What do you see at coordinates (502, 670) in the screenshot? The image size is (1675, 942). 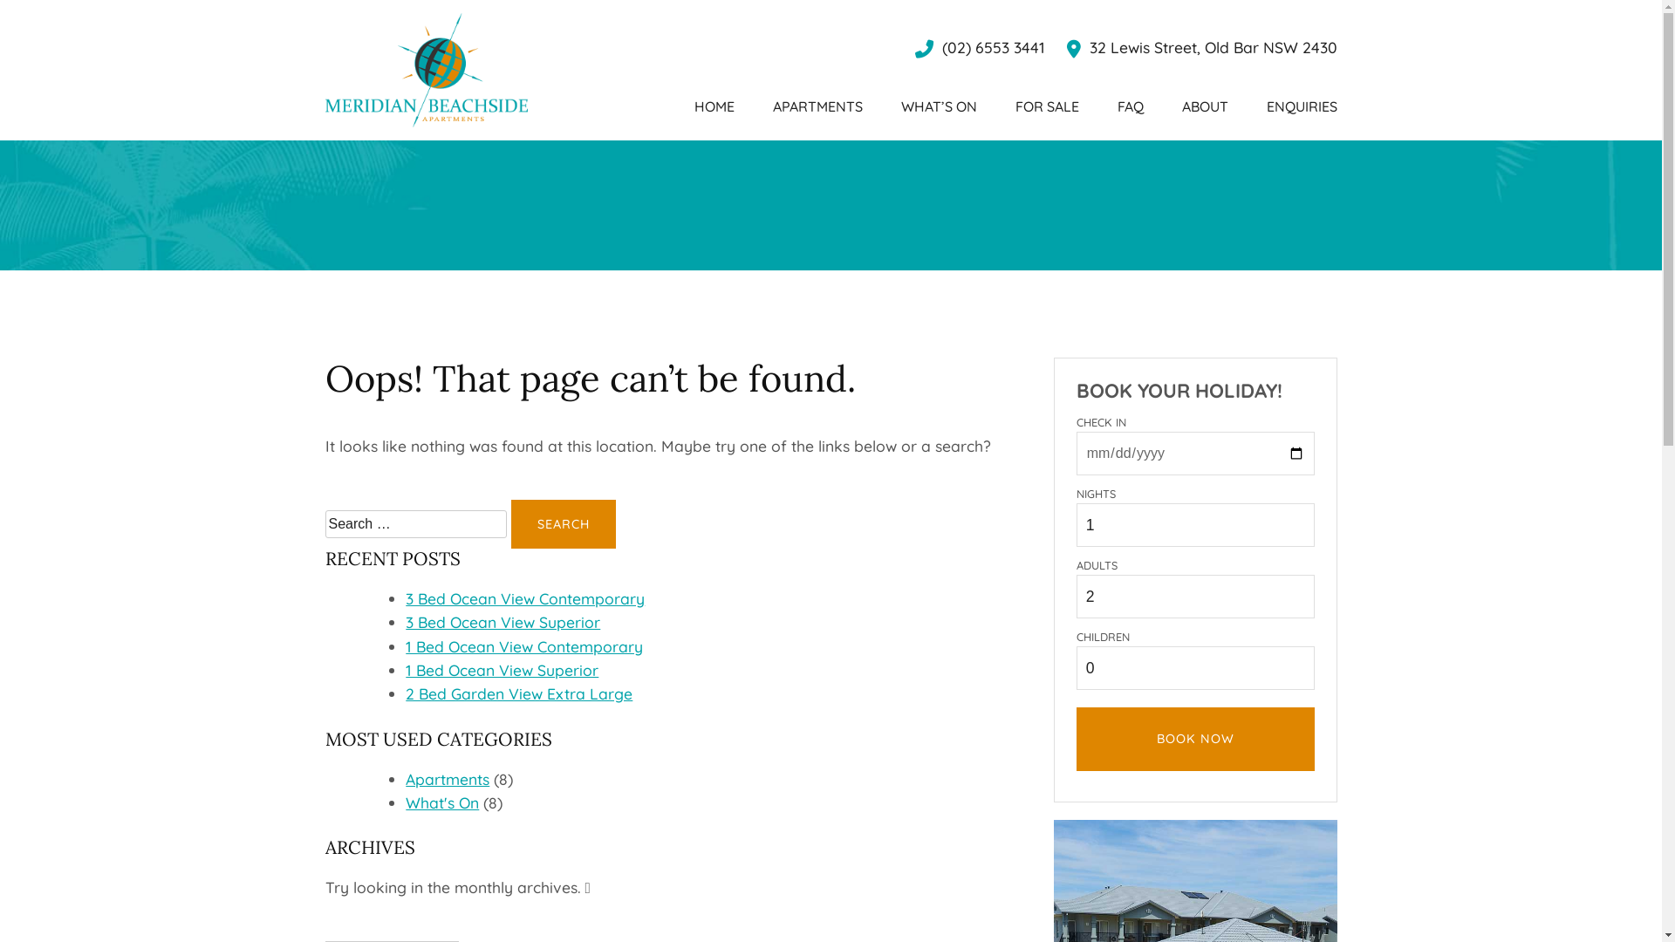 I see `1 Bed Ocean View Superior` at bounding box center [502, 670].